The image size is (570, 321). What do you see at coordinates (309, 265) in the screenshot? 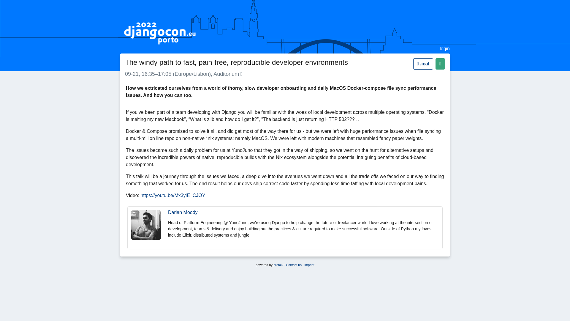
I see `Imprint` at bounding box center [309, 265].